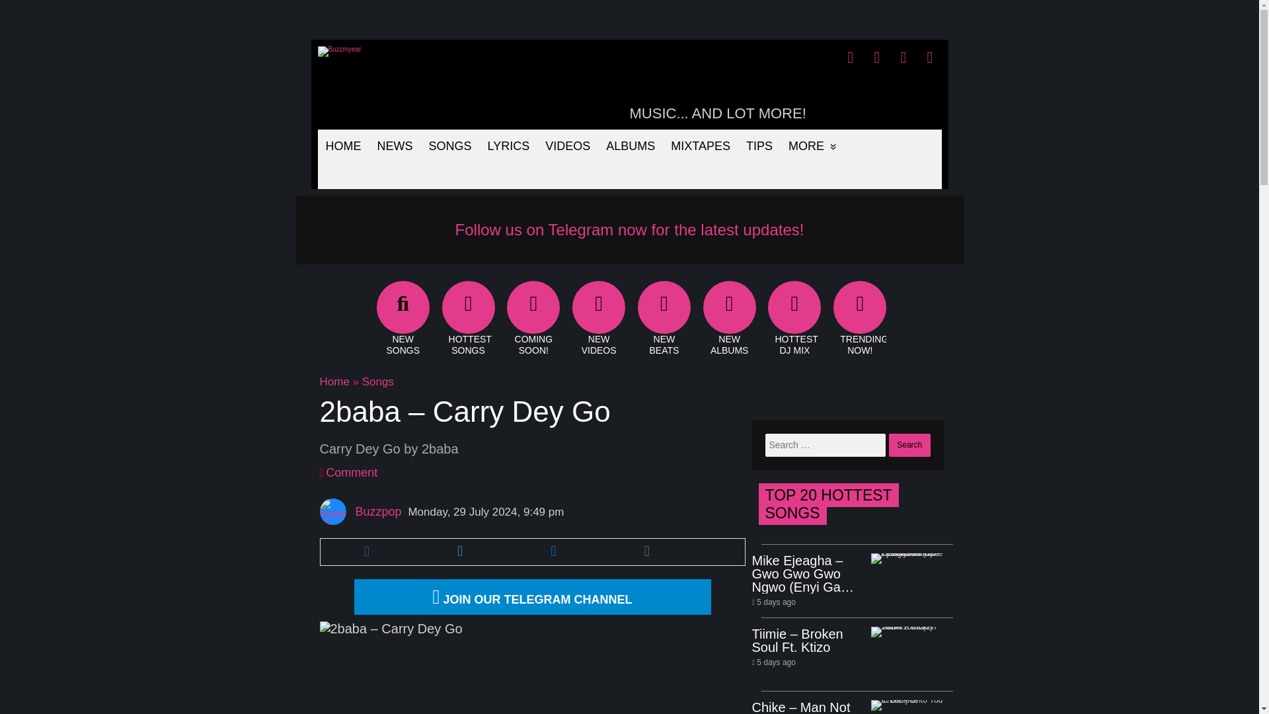 The height and width of the screenshot is (714, 1269). I want to click on Home, so click(334, 382).